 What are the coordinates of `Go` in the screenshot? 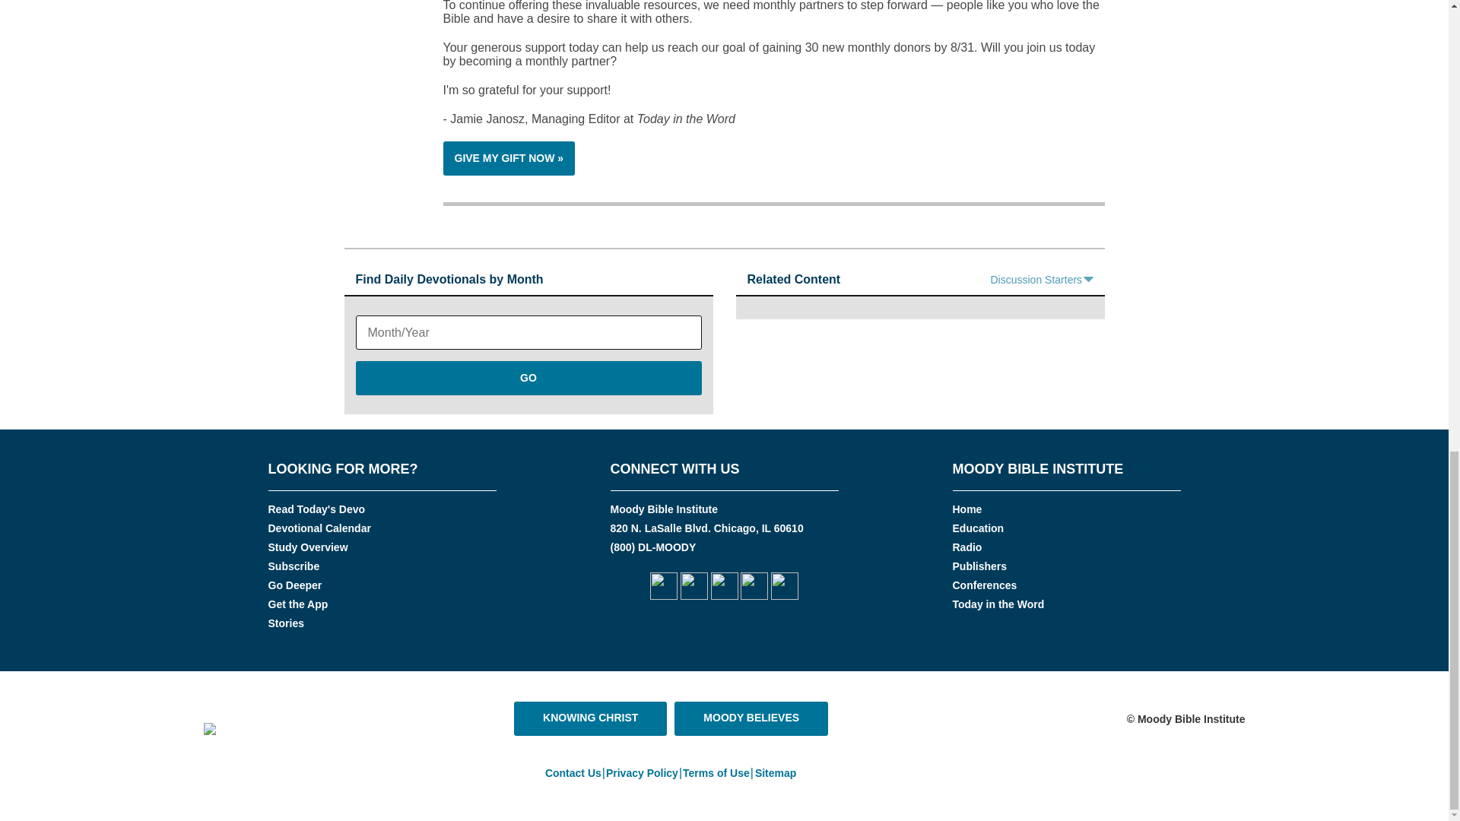 It's located at (529, 378).